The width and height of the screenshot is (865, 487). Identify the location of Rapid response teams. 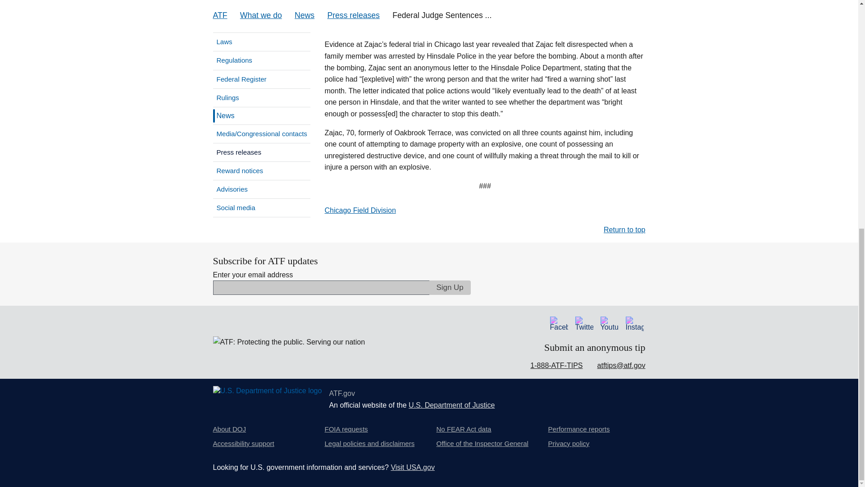
(261, 7).